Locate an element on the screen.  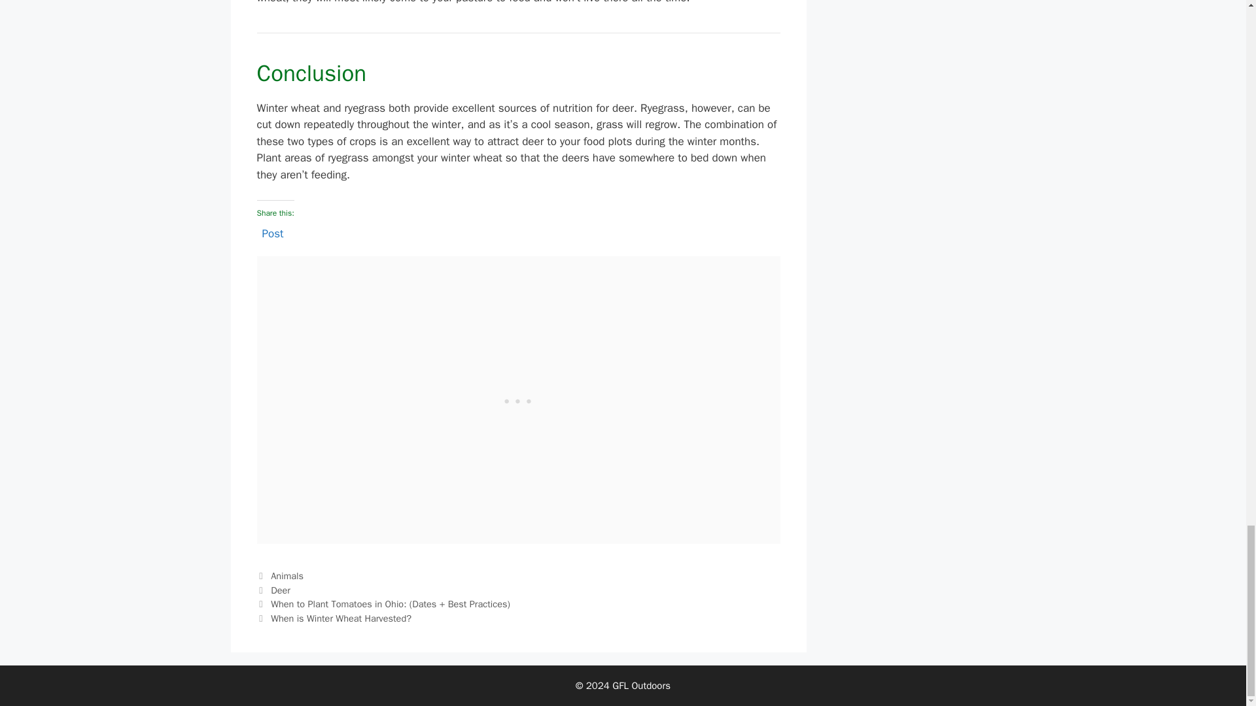
Post is located at coordinates (272, 231).